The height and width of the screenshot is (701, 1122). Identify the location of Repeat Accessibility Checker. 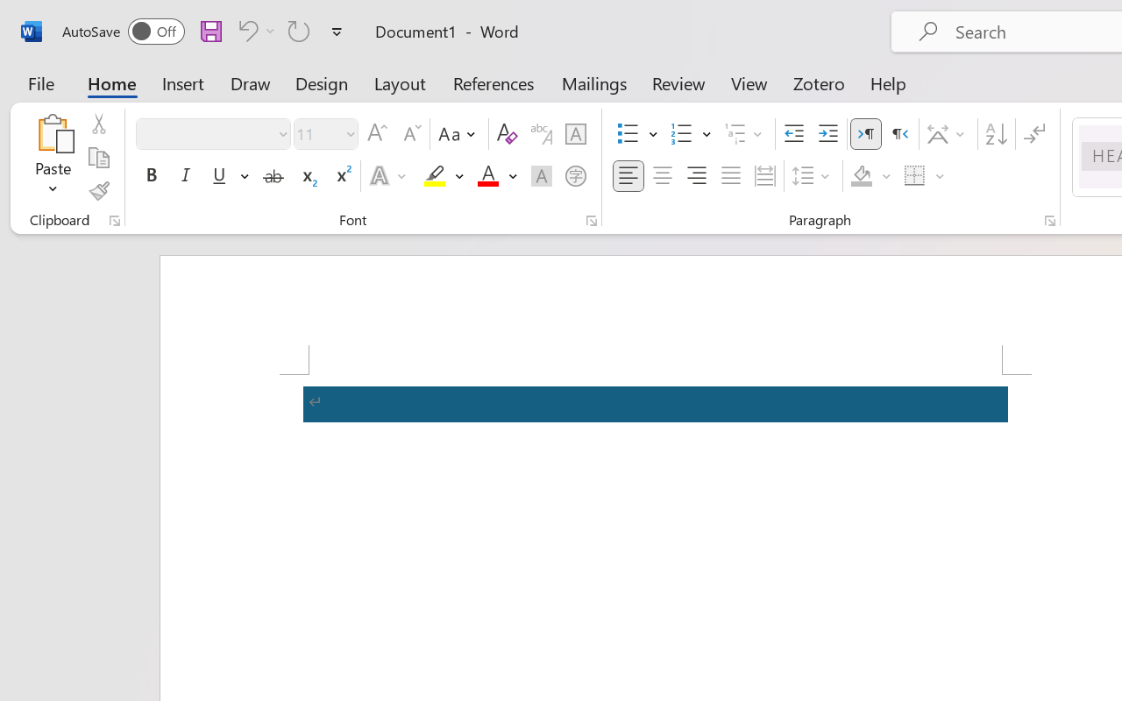
(299, 31).